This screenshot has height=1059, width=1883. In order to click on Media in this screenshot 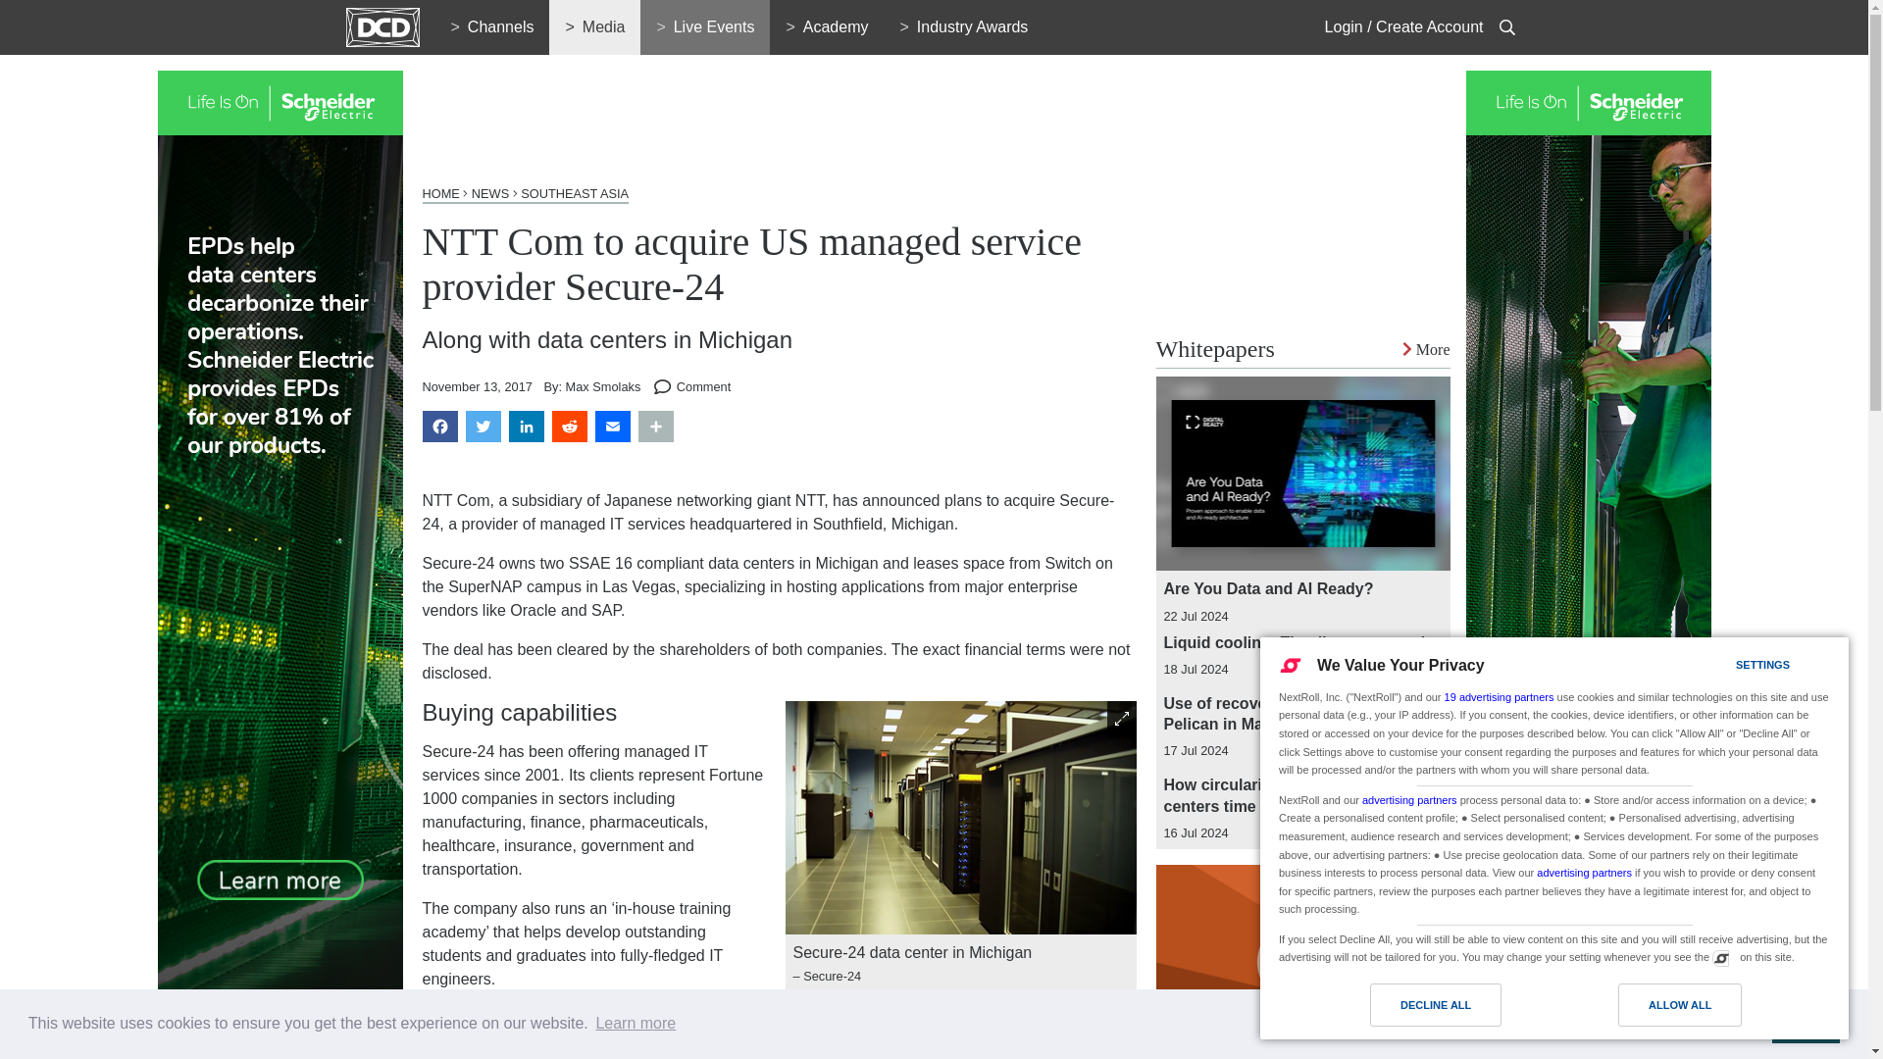, I will do `click(594, 27)`.